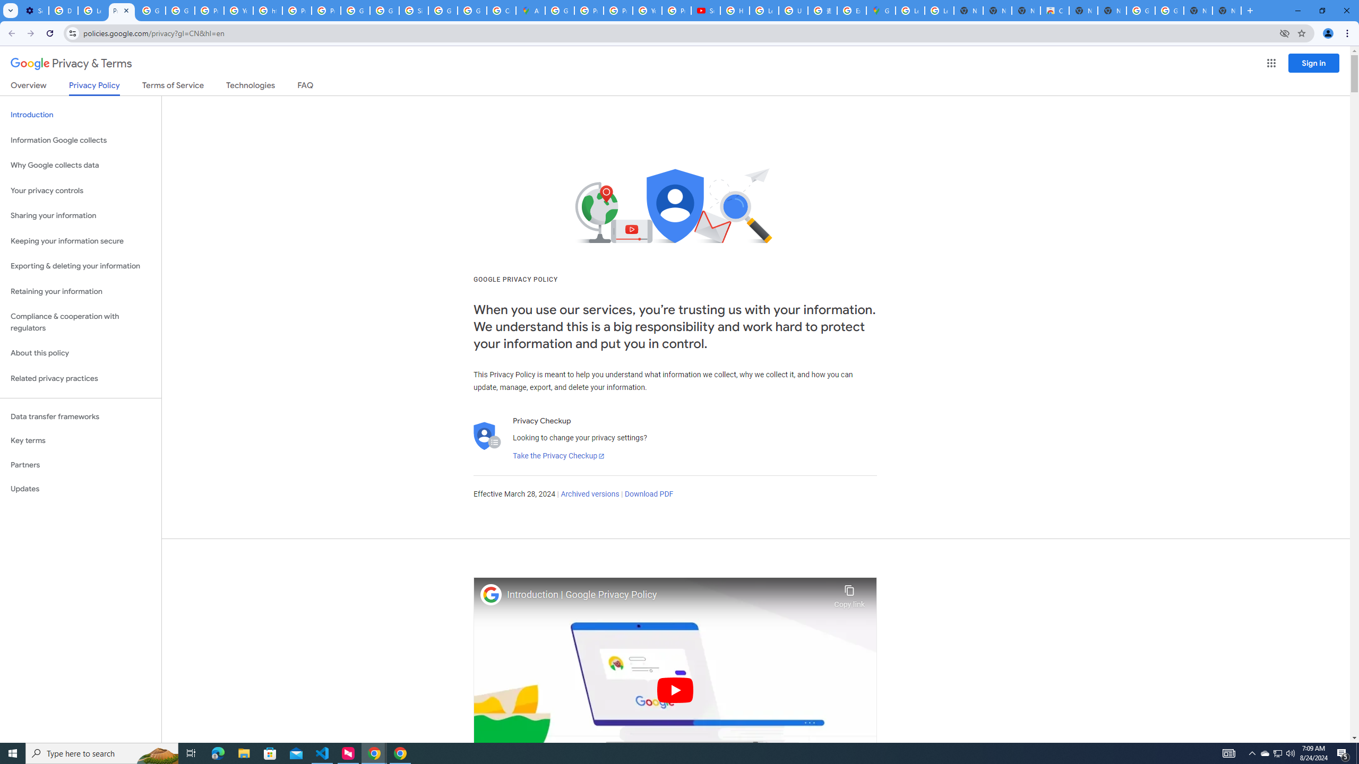 Image resolution: width=1359 pixels, height=764 pixels. I want to click on Why Google collects data, so click(81, 166).